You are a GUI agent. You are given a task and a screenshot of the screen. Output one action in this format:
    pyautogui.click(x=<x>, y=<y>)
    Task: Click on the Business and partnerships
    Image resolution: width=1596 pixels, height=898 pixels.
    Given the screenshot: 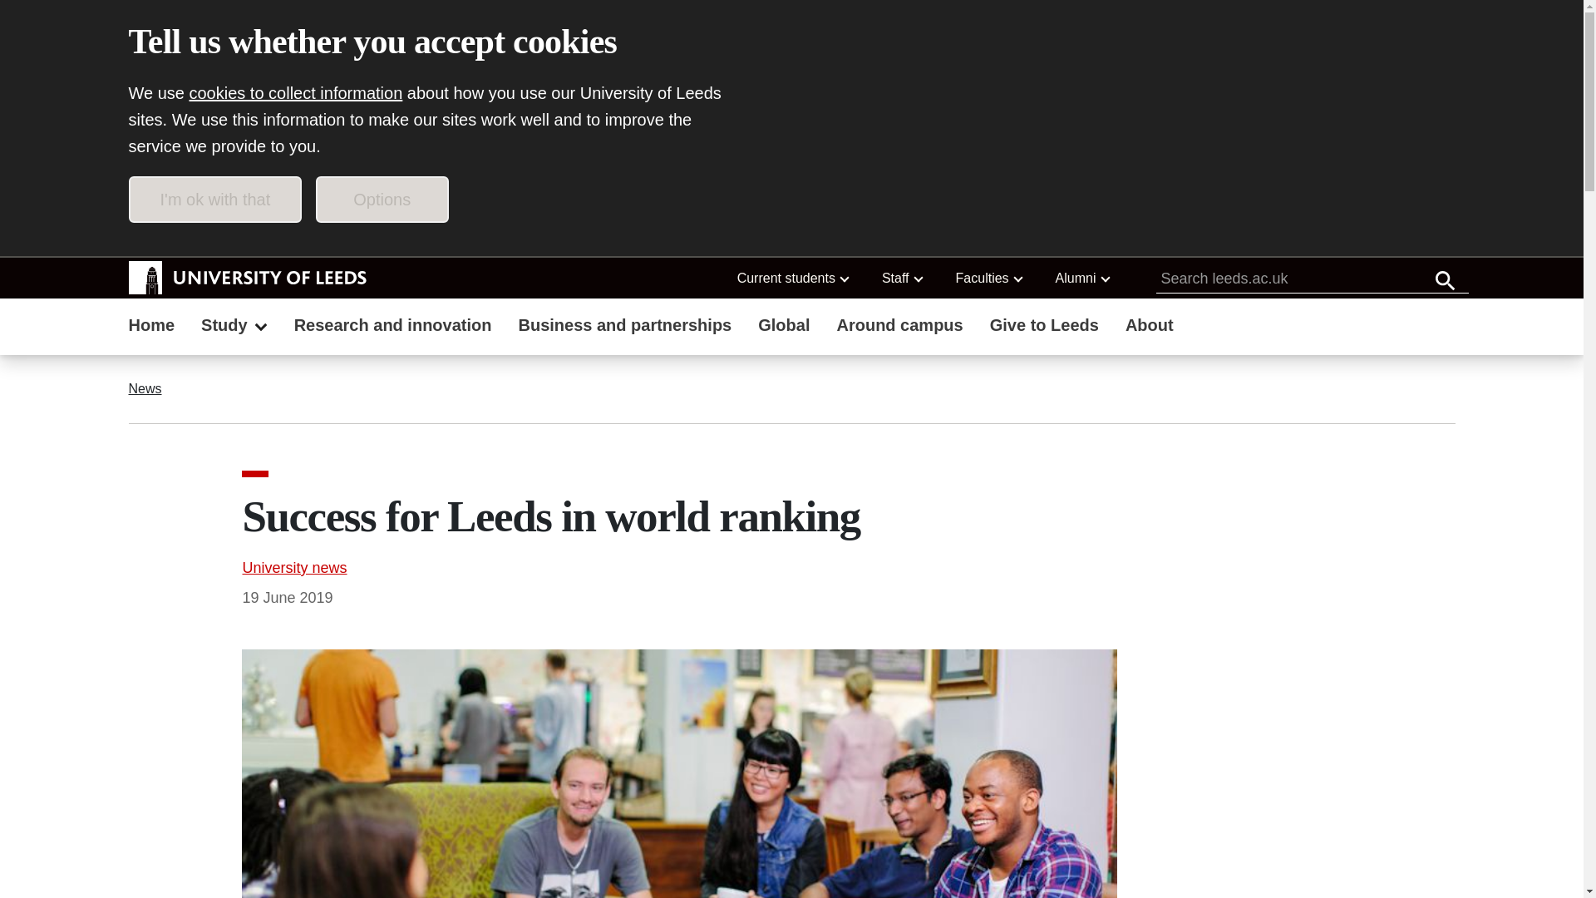 What is the action you would take?
    pyautogui.click(x=624, y=327)
    